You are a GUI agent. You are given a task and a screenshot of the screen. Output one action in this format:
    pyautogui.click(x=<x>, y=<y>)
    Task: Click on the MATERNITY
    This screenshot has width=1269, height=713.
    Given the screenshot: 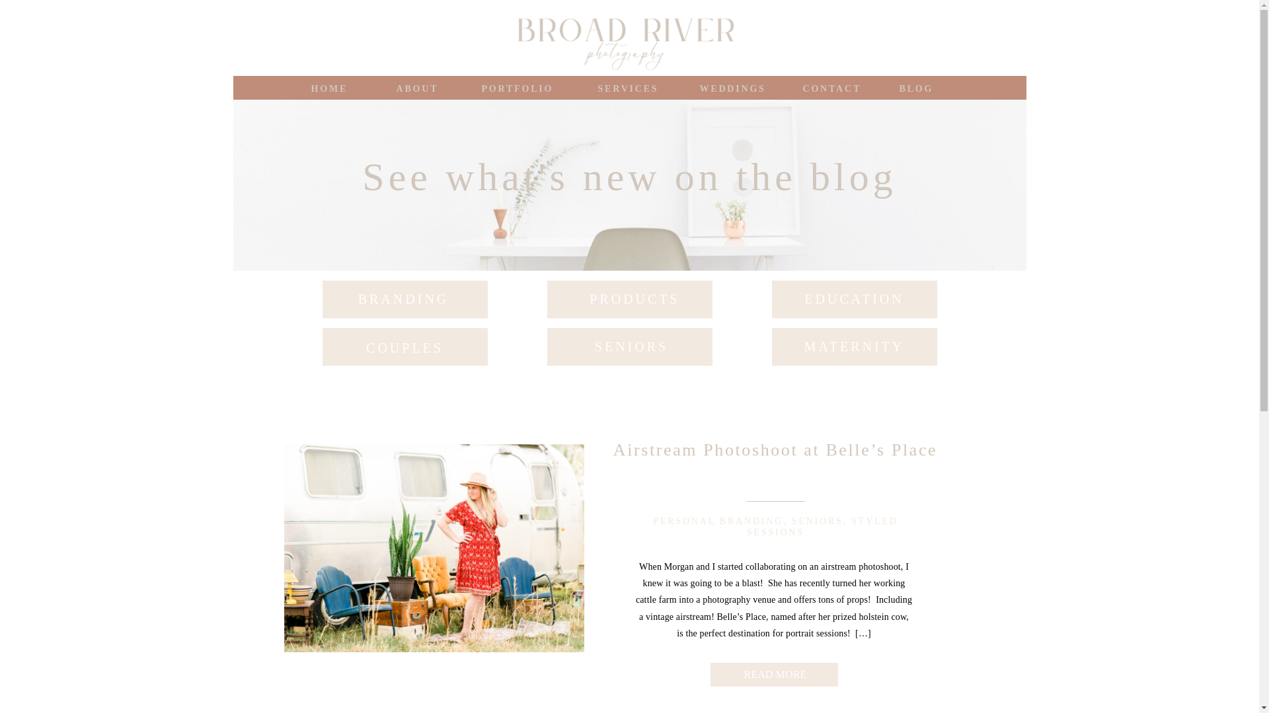 What is the action you would take?
    pyautogui.click(x=854, y=350)
    